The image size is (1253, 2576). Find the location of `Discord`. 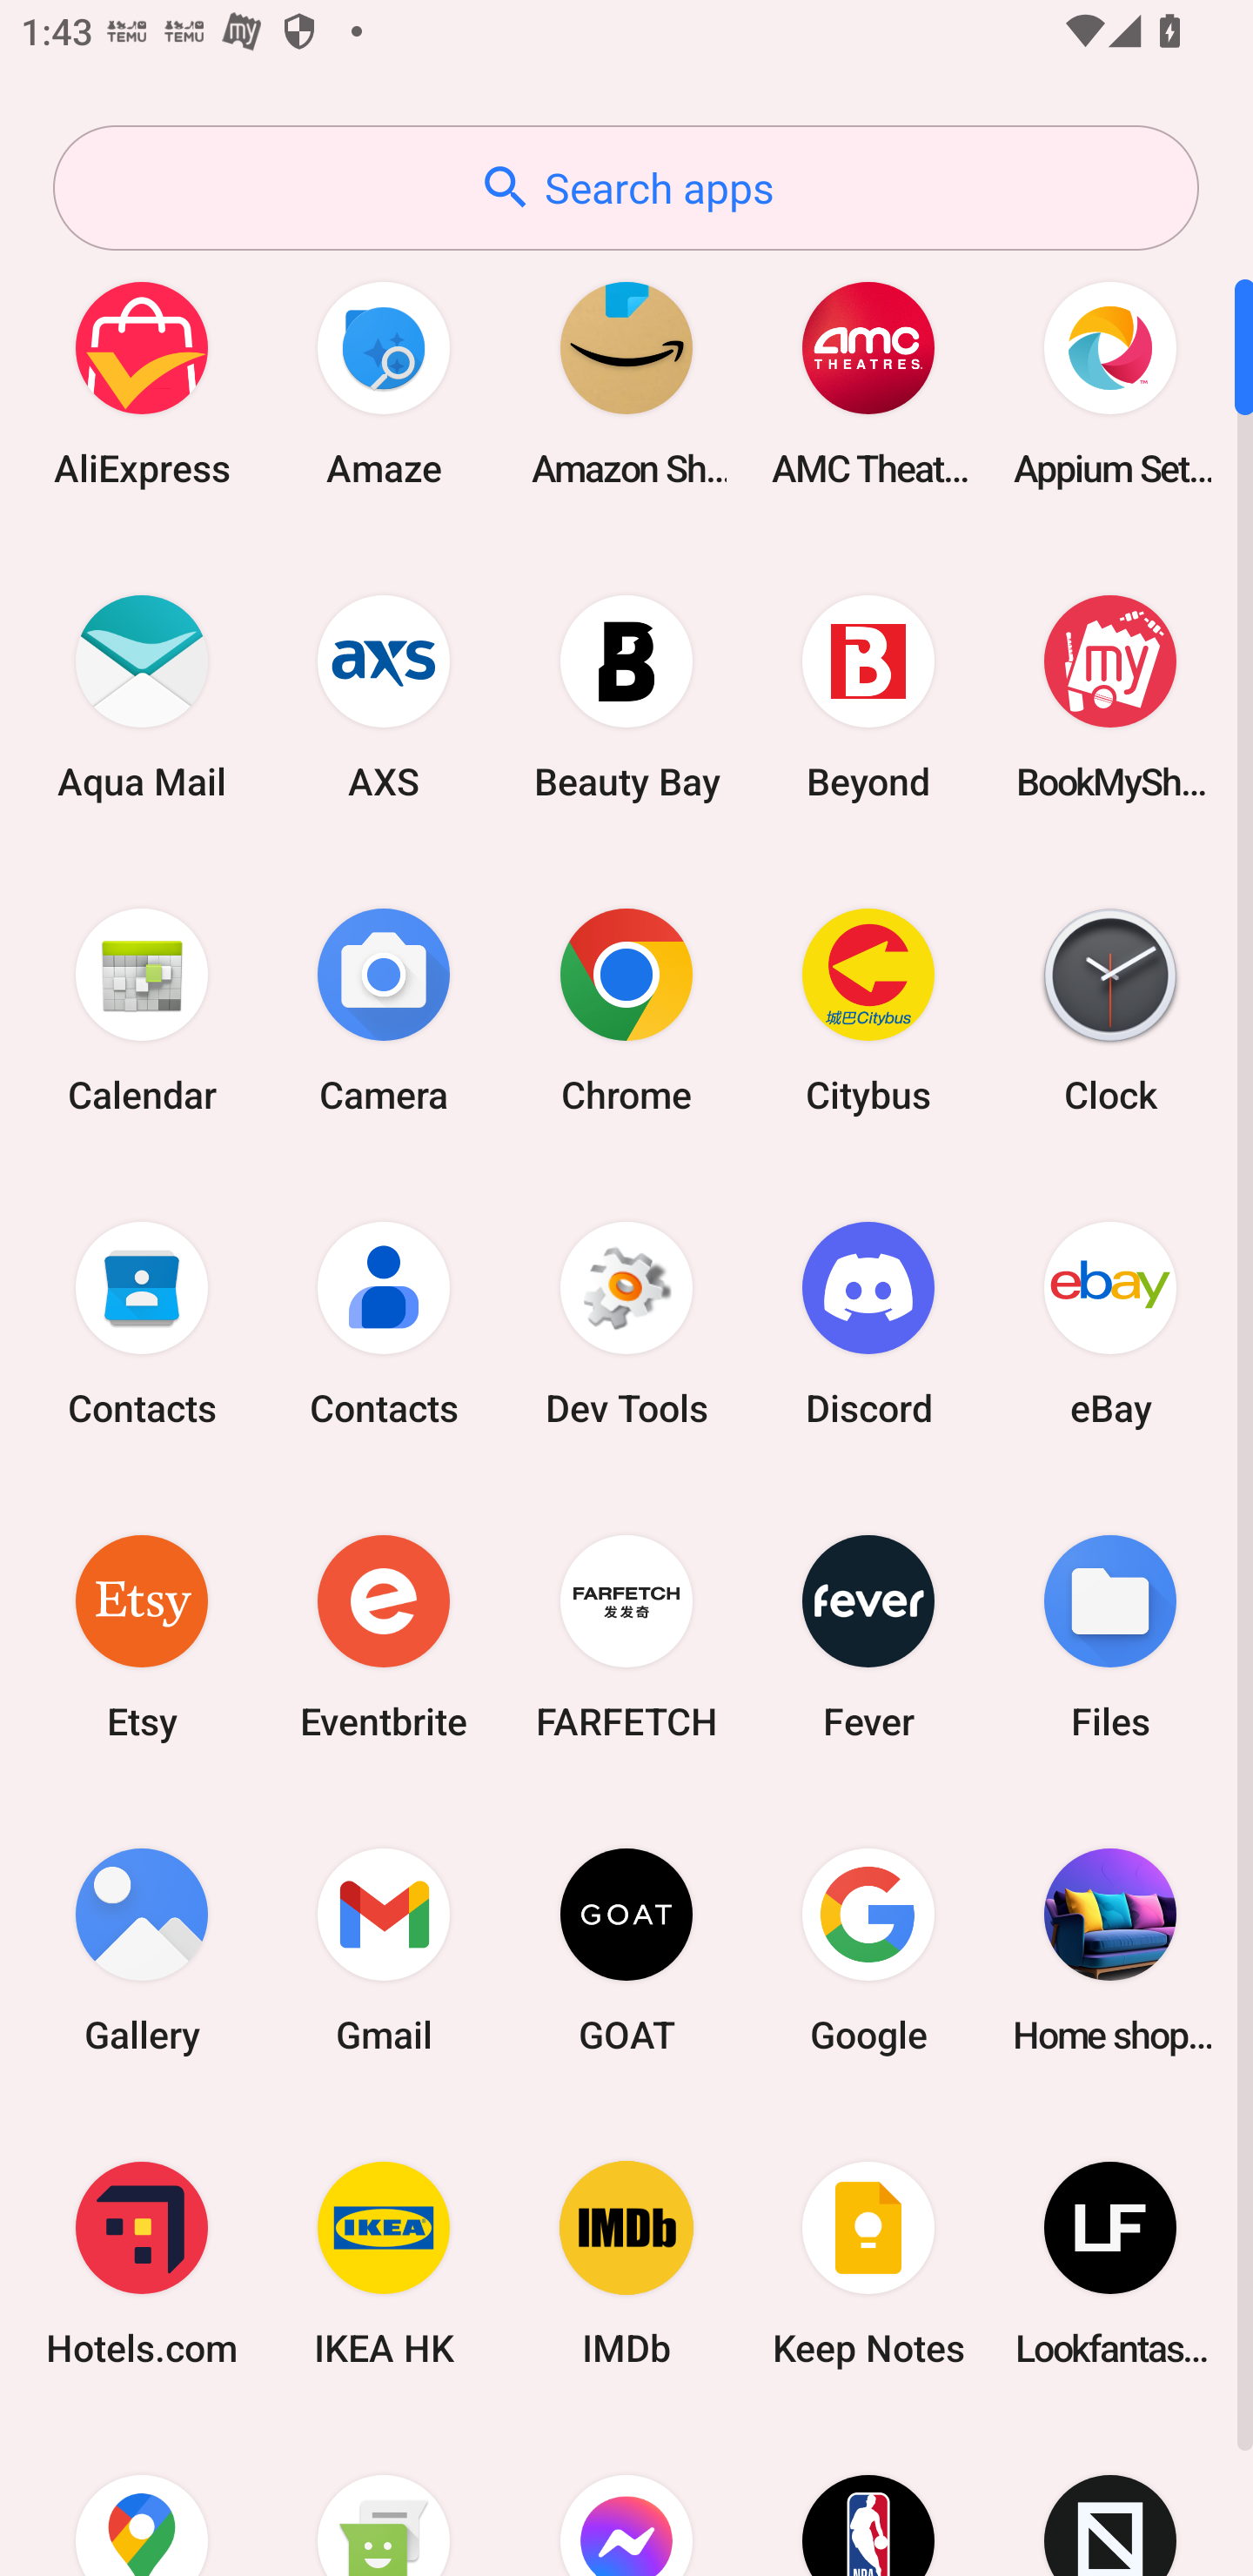

Discord is located at coordinates (868, 1323).